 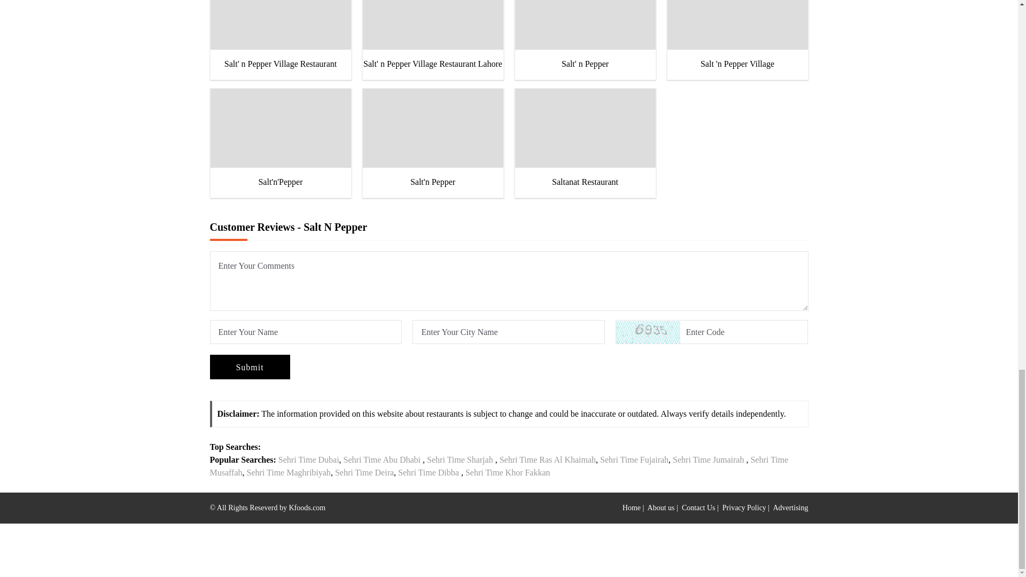 What do you see at coordinates (585, 35) in the screenshot?
I see `Salt' n Pepper` at bounding box center [585, 35].